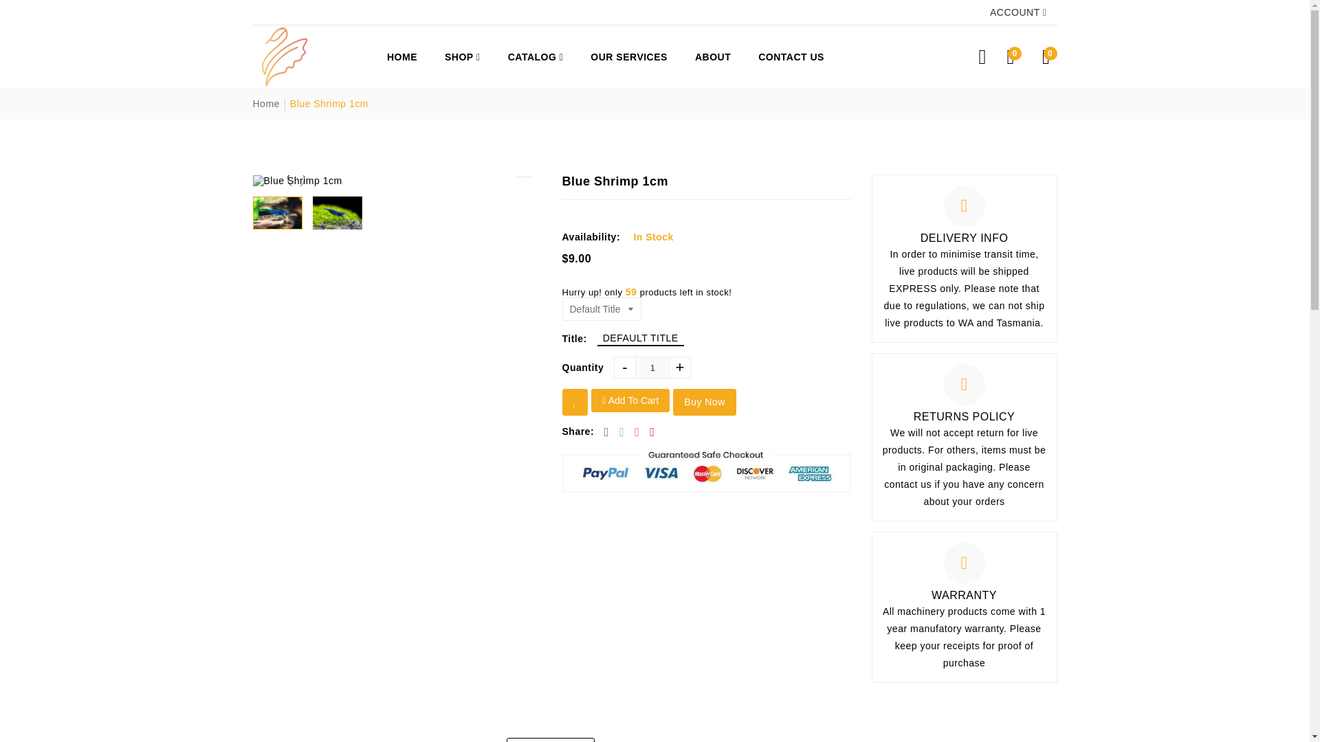 The image size is (1320, 742). Describe the element at coordinates (1018, 12) in the screenshot. I see `ACCOUNT` at that location.